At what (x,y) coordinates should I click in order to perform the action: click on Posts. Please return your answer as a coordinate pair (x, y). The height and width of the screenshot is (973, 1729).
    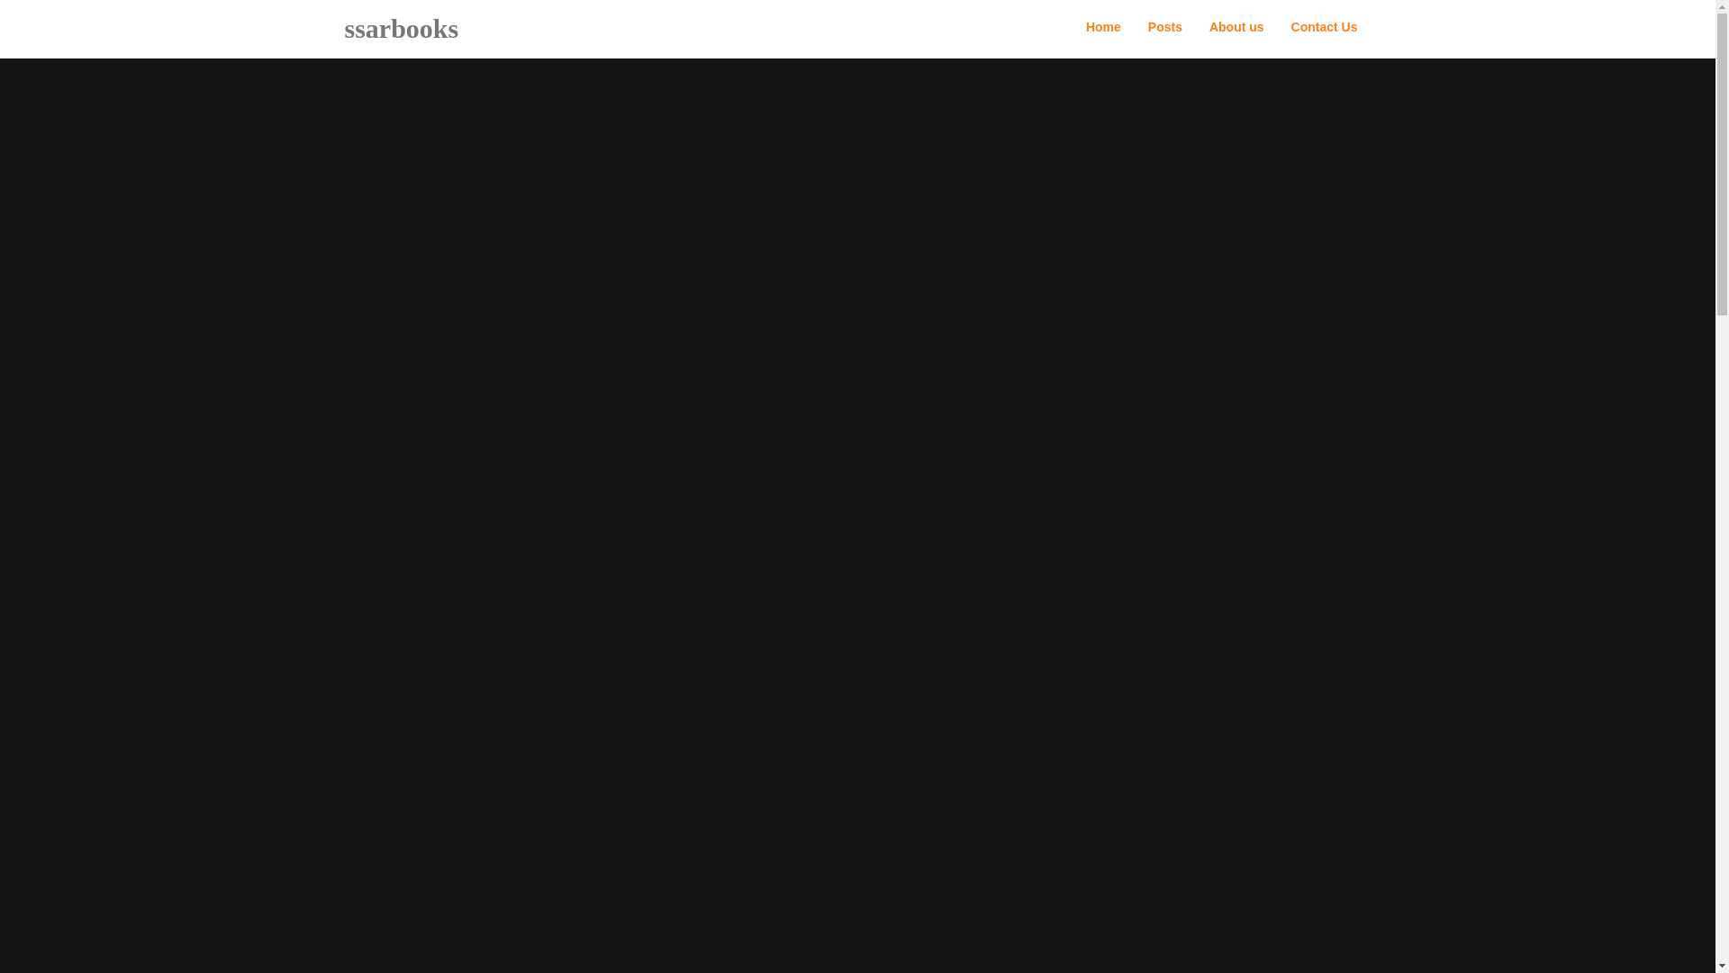
    Looking at the image, I should click on (1165, 27).